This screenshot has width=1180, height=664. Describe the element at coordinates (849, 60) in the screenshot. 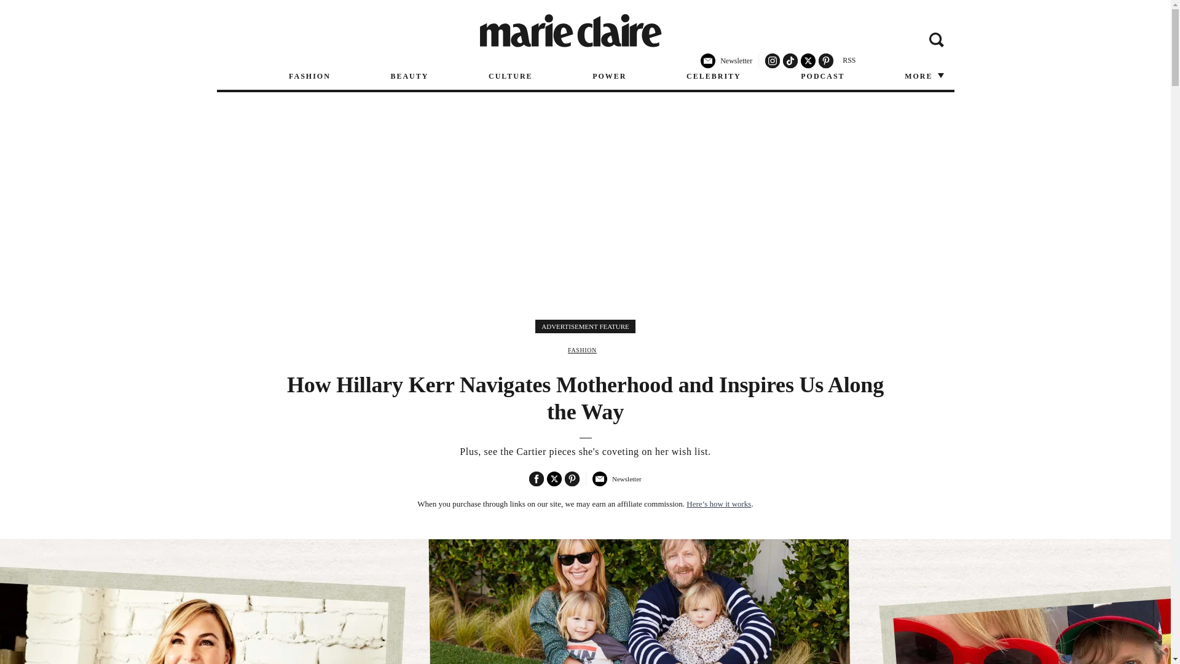

I see `Really Simple Syndication` at that location.